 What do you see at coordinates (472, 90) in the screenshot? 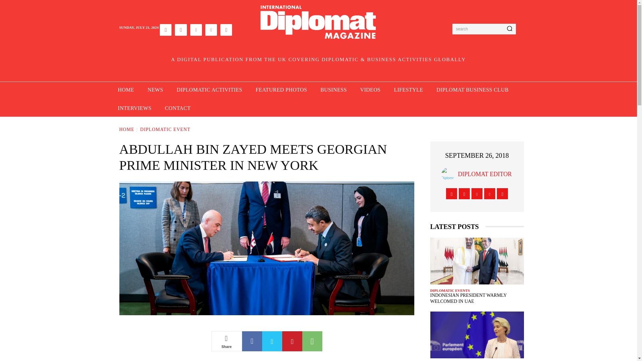
I see `DIPLOMAT BUSINESS CLUB` at bounding box center [472, 90].